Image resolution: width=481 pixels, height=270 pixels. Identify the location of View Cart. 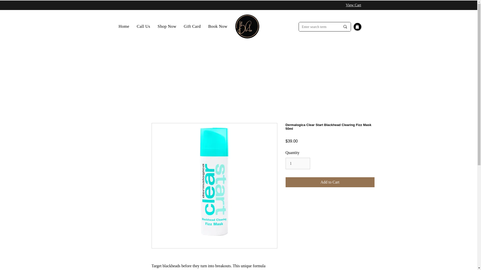
(353, 5).